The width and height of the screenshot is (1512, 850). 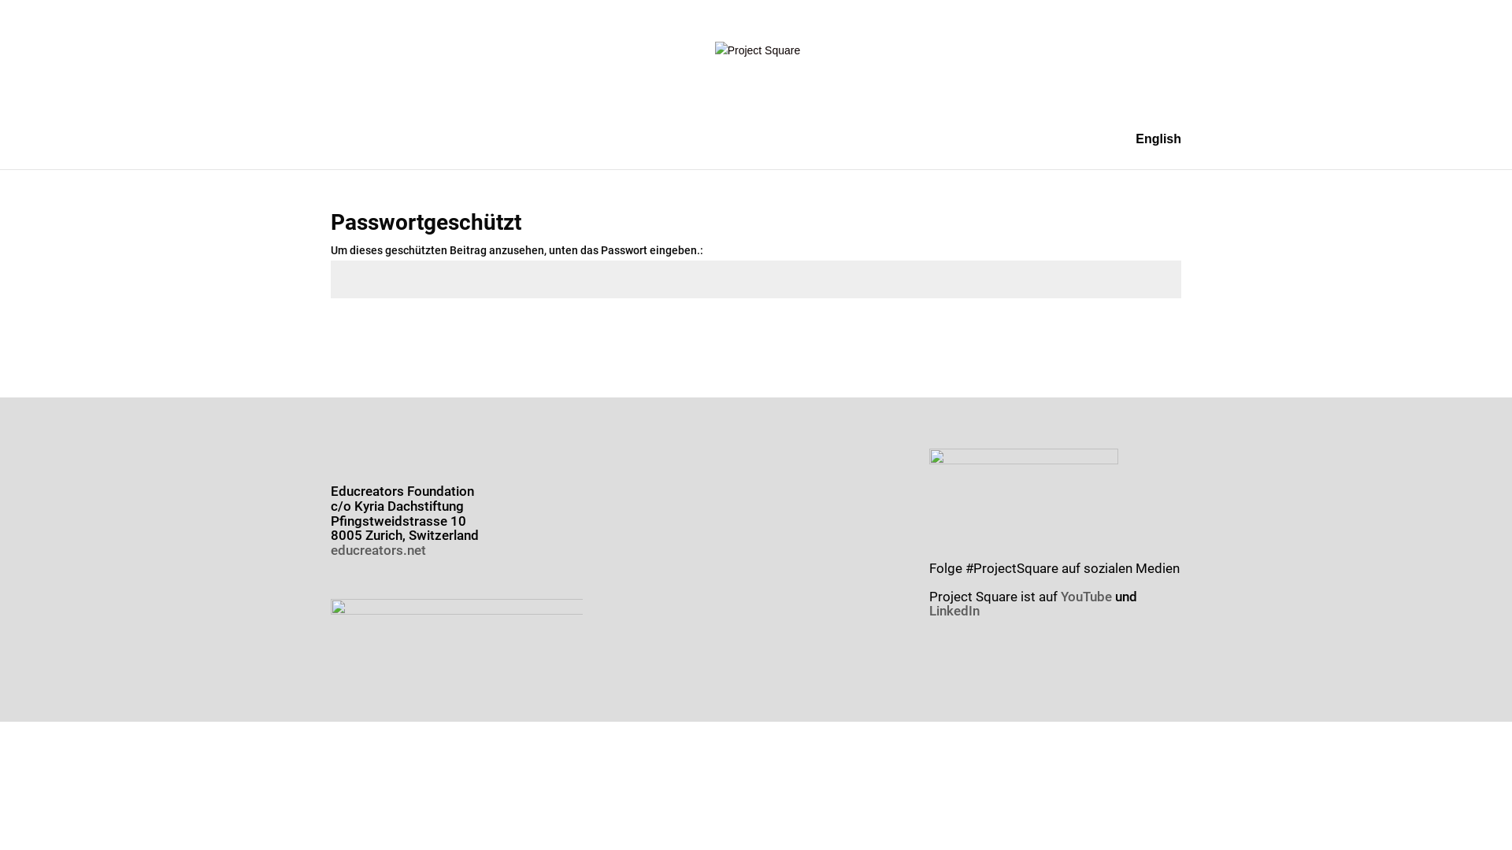 I want to click on English, so click(x=1158, y=151).